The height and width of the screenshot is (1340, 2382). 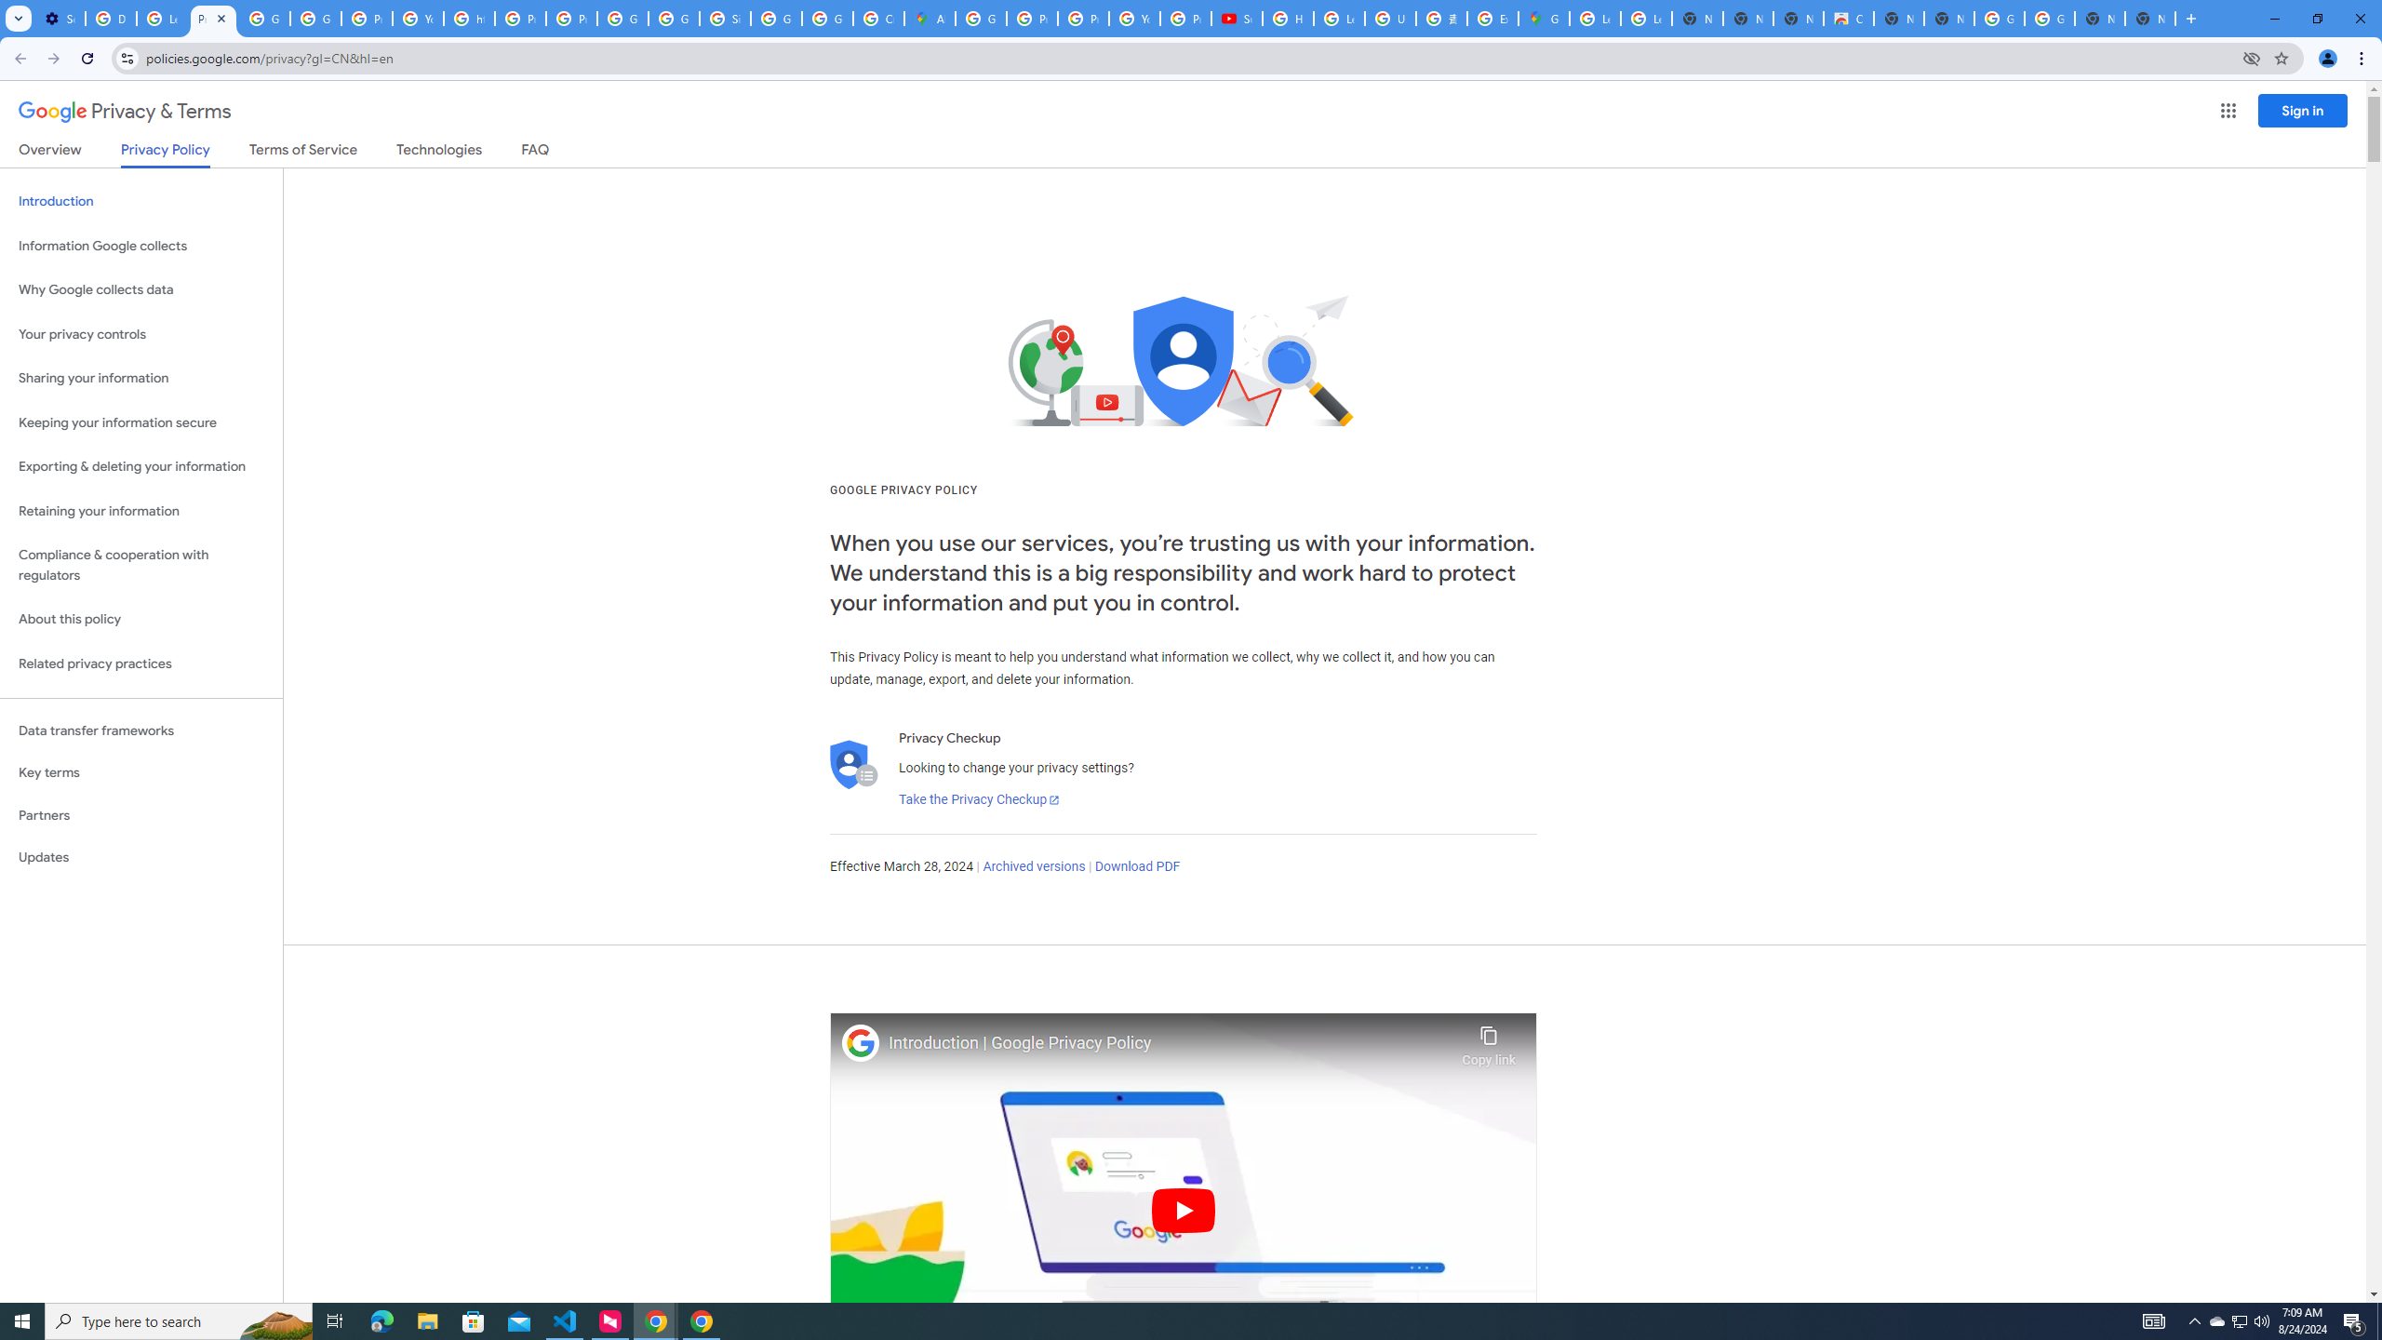 What do you see at coordinates (1032, 19) in the screenshot?
I see `Privacy Help Center - Policies Help` at bounding box center [1032, 19].